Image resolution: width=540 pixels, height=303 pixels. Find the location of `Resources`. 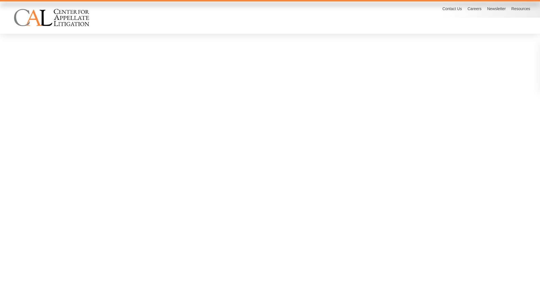

Resources is located at coordinates (521, 8).